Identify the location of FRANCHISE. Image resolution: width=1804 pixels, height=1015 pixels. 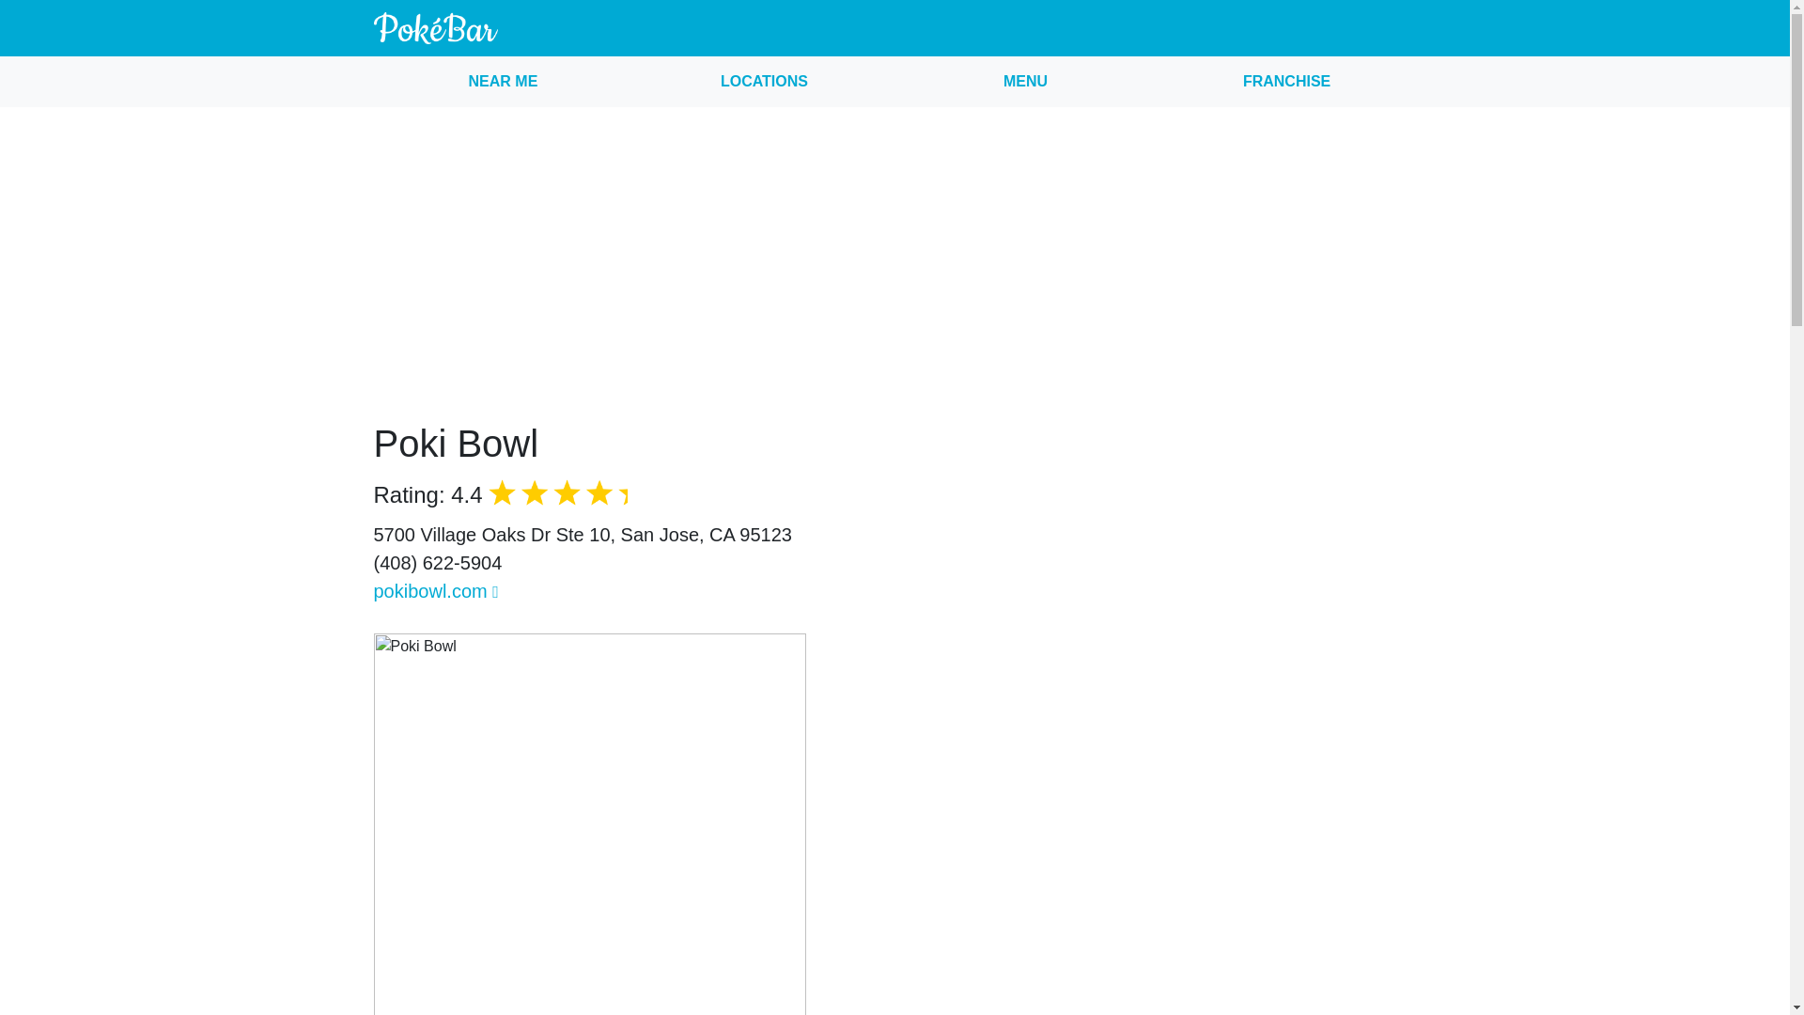
(1287, 82).